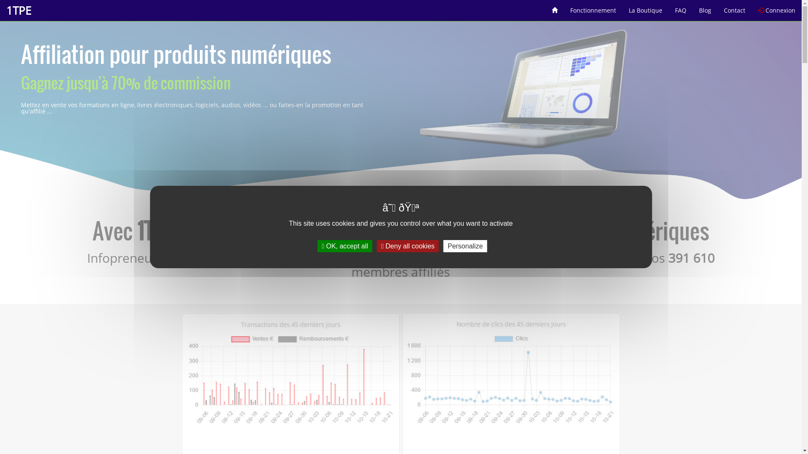 This screenshot has width=808, height=454. What do you see at coordinates (465, 246) in the screenshot?
I see `Personalize` at bounding box center [465, 246].